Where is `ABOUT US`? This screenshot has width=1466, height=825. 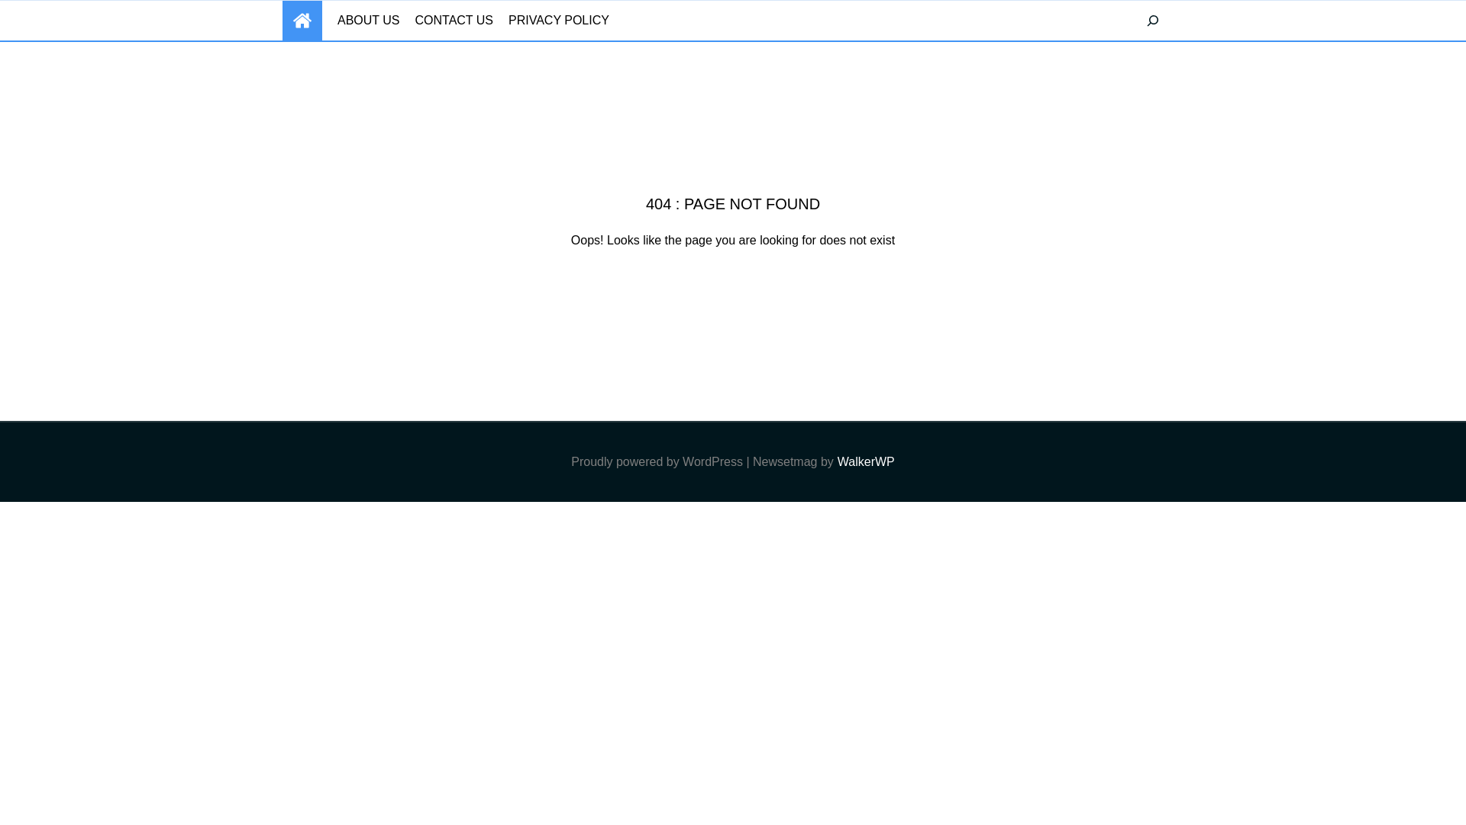
ABOUT US is located at coordinates (368, 20).